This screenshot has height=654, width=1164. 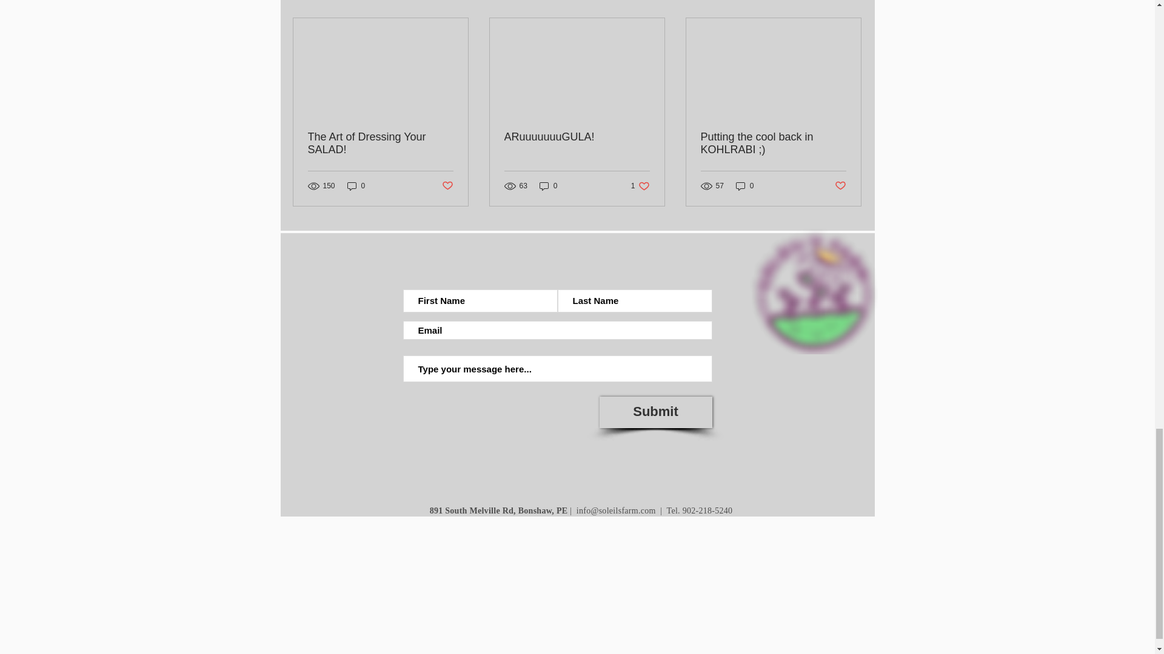 I want to click on Post not marked as liked, so click(x=446, y=185).